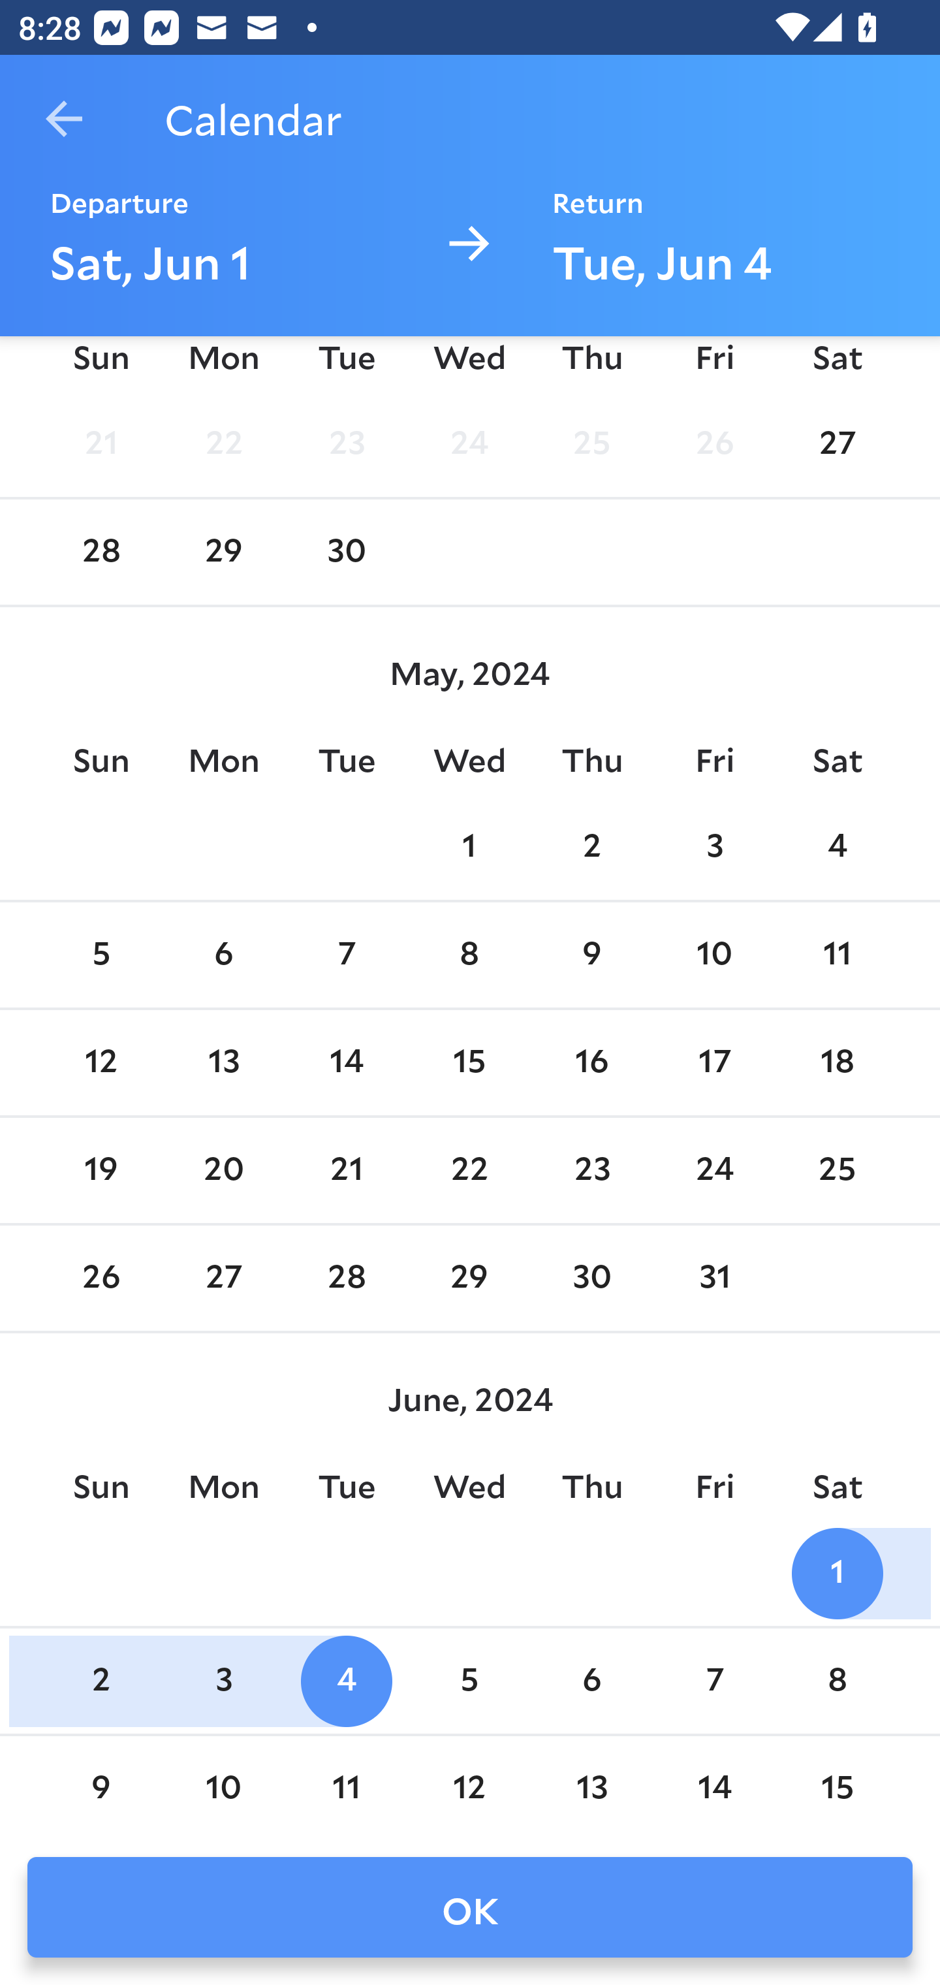 The image size is (940, 1985). Describe the element at coordinates (714, 955) in the screenshot. I see `10` at that location.